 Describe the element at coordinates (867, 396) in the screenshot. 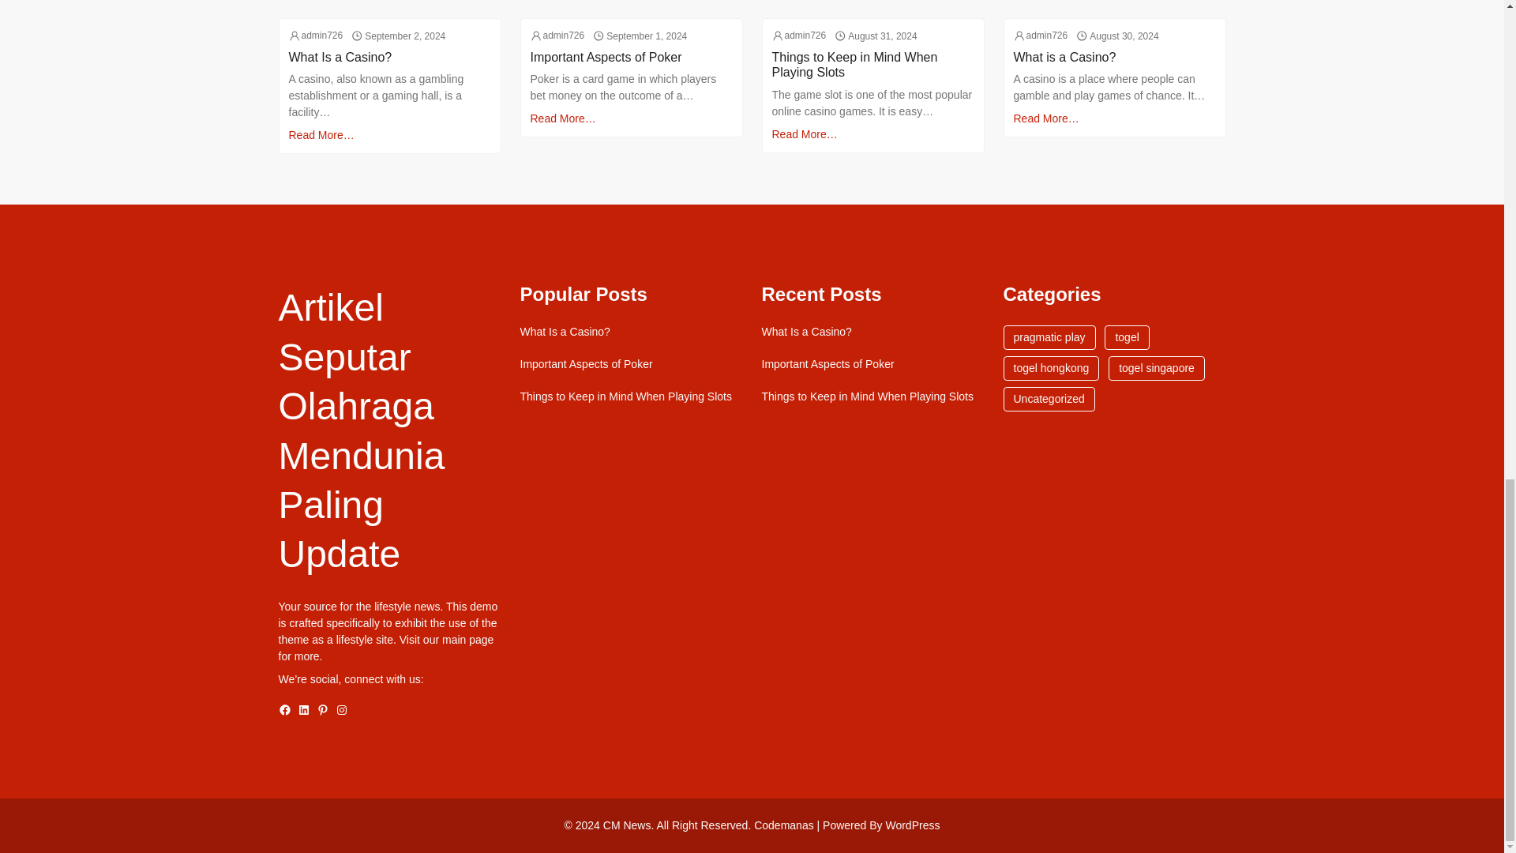

I see `Things to Keep in Mind When Playing Slots` at that location.